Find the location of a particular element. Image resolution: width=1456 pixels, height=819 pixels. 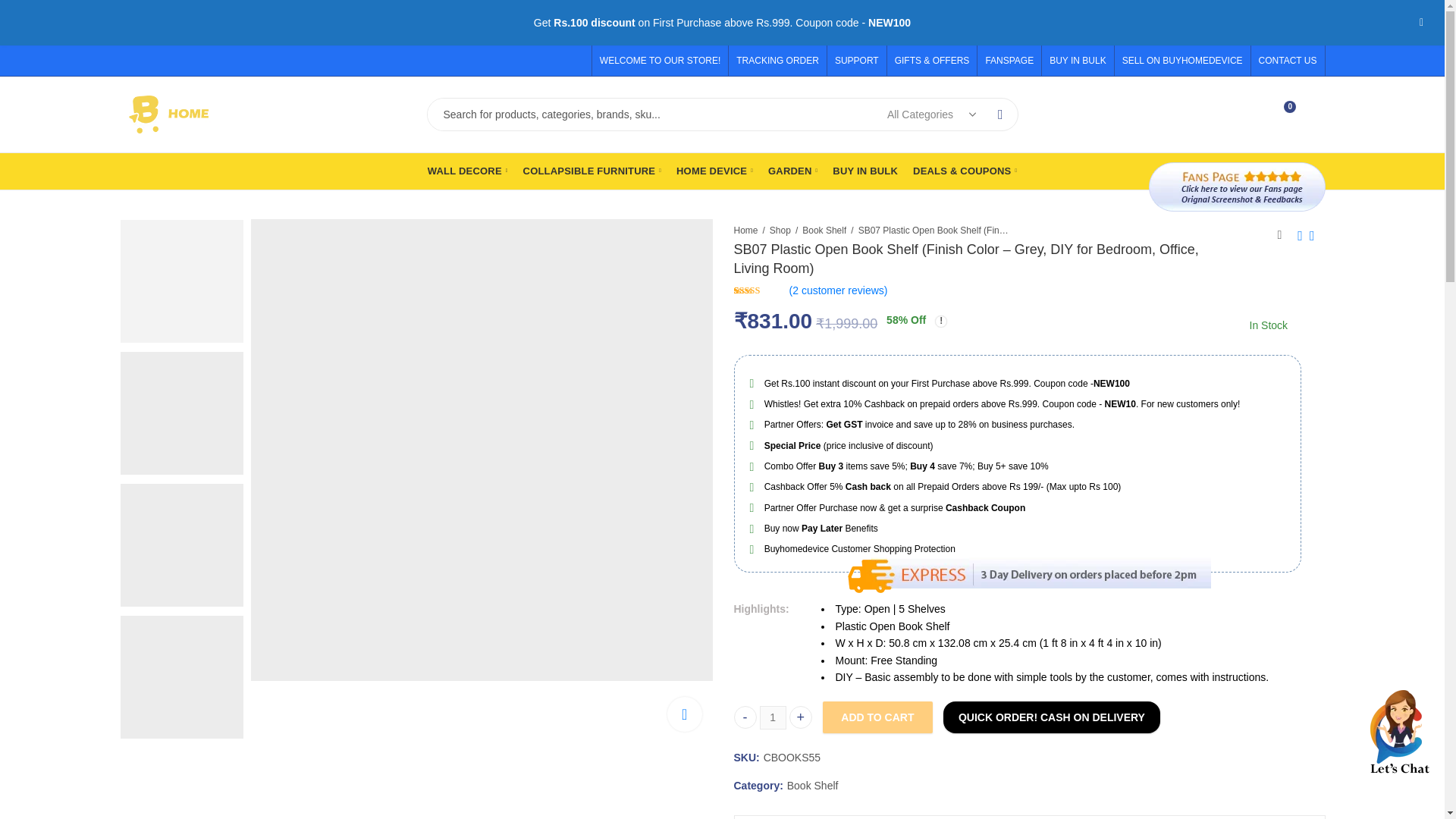

FANSPAGE is located at coordinates (1009, 61).